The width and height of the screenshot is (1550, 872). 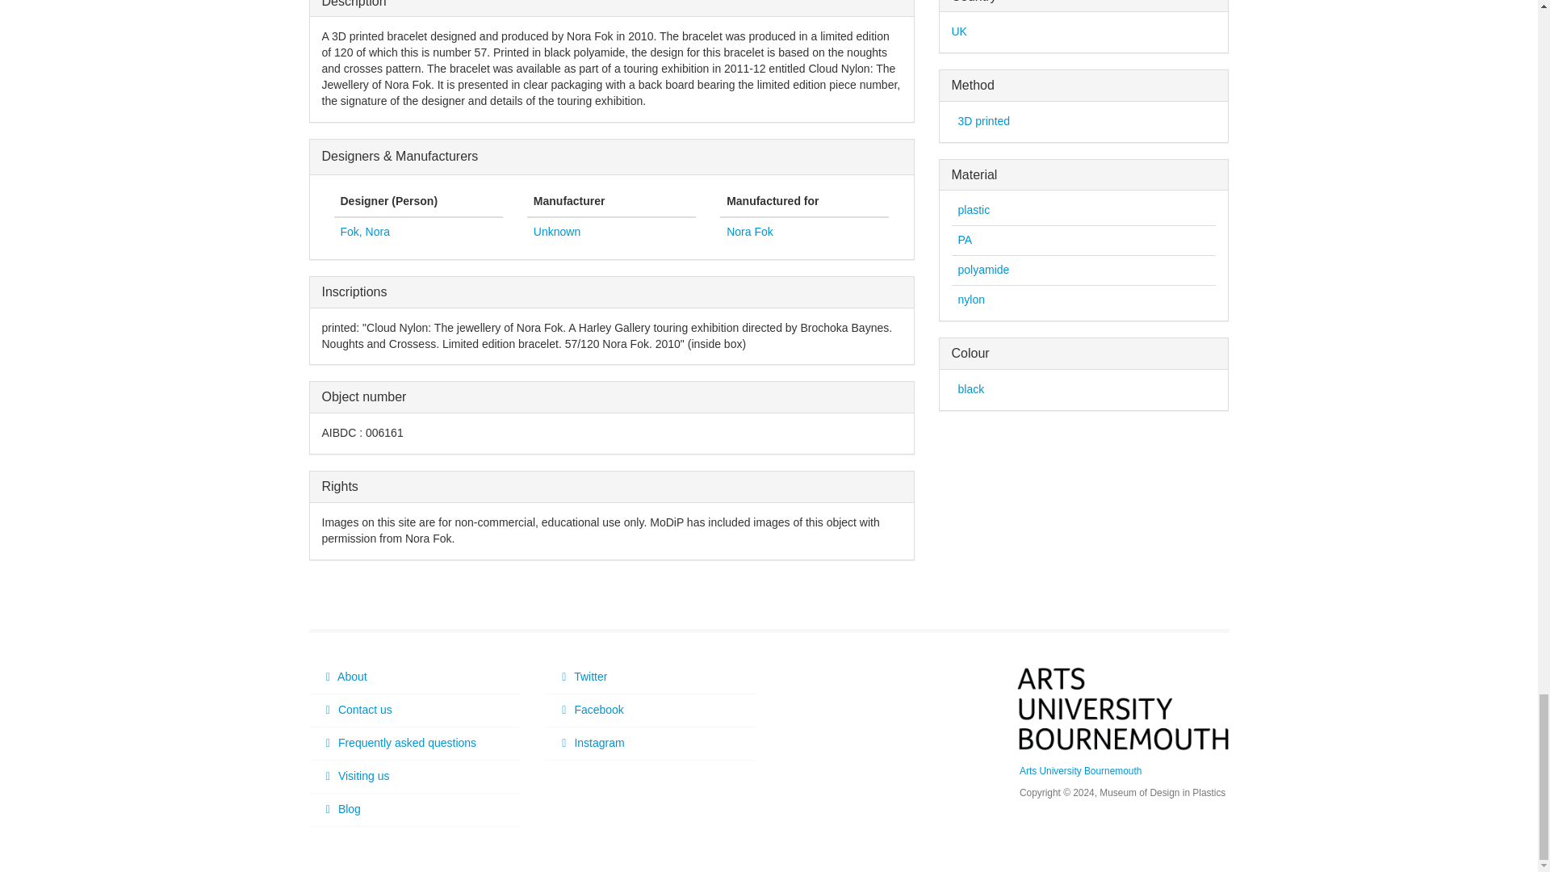 I want to click on Visiting us, so click(x=415, y=776).